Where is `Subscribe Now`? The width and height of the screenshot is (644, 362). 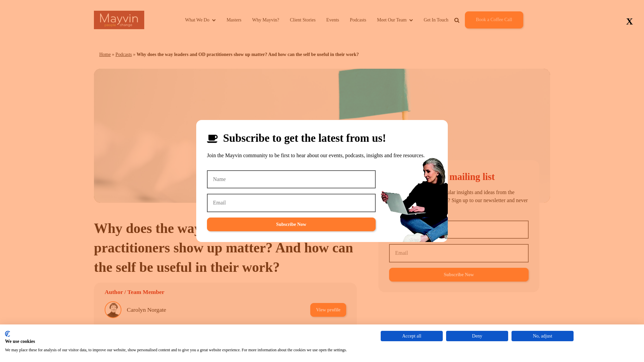
Subscribe Now is located at coordinates (291, 225).